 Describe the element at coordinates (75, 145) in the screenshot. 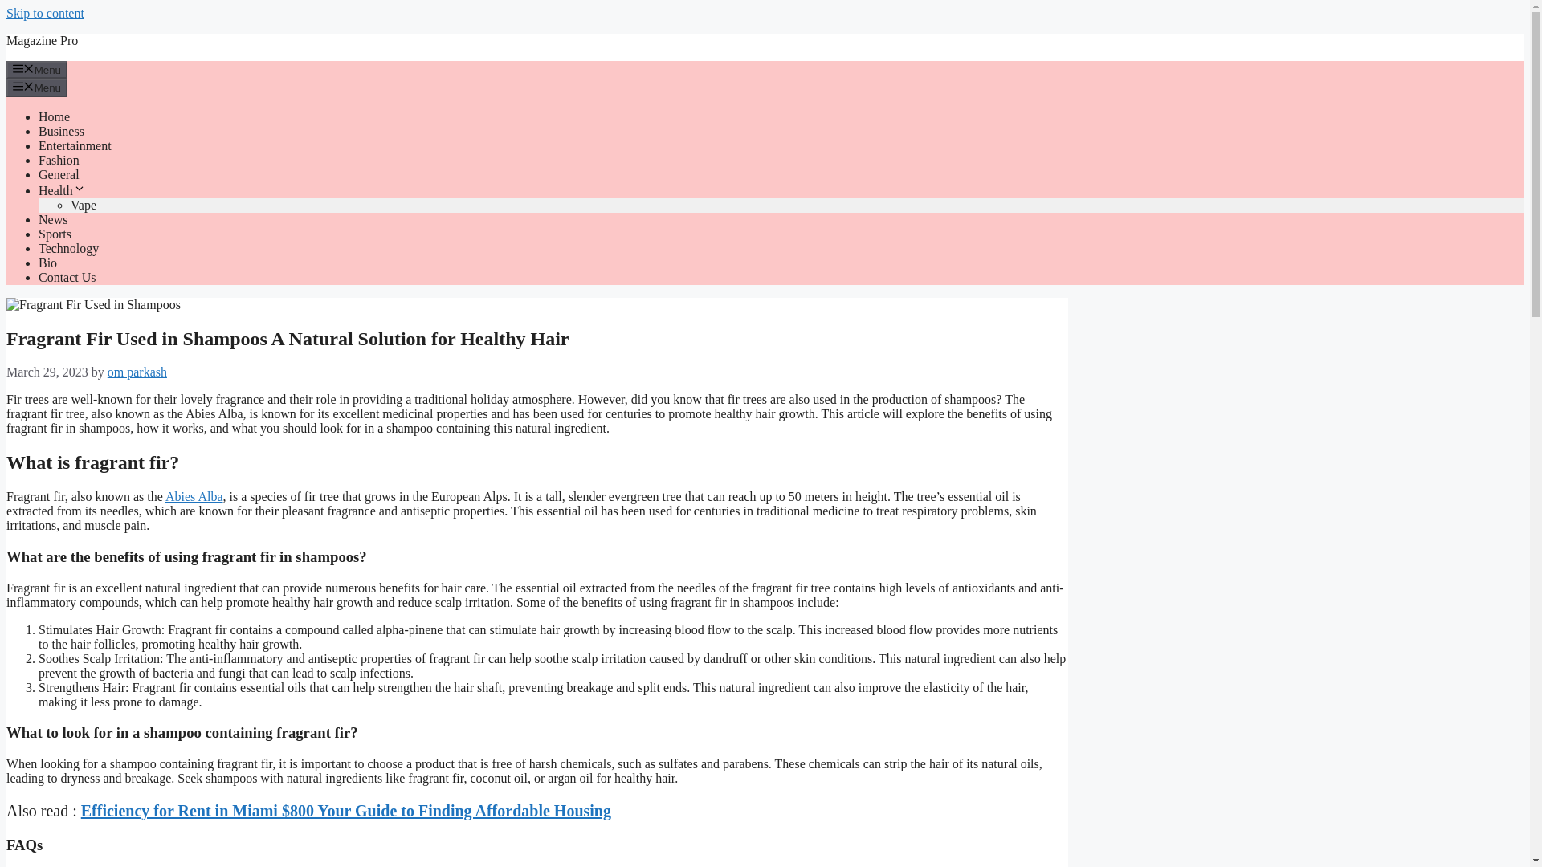

I see `Entertainment` at that location.